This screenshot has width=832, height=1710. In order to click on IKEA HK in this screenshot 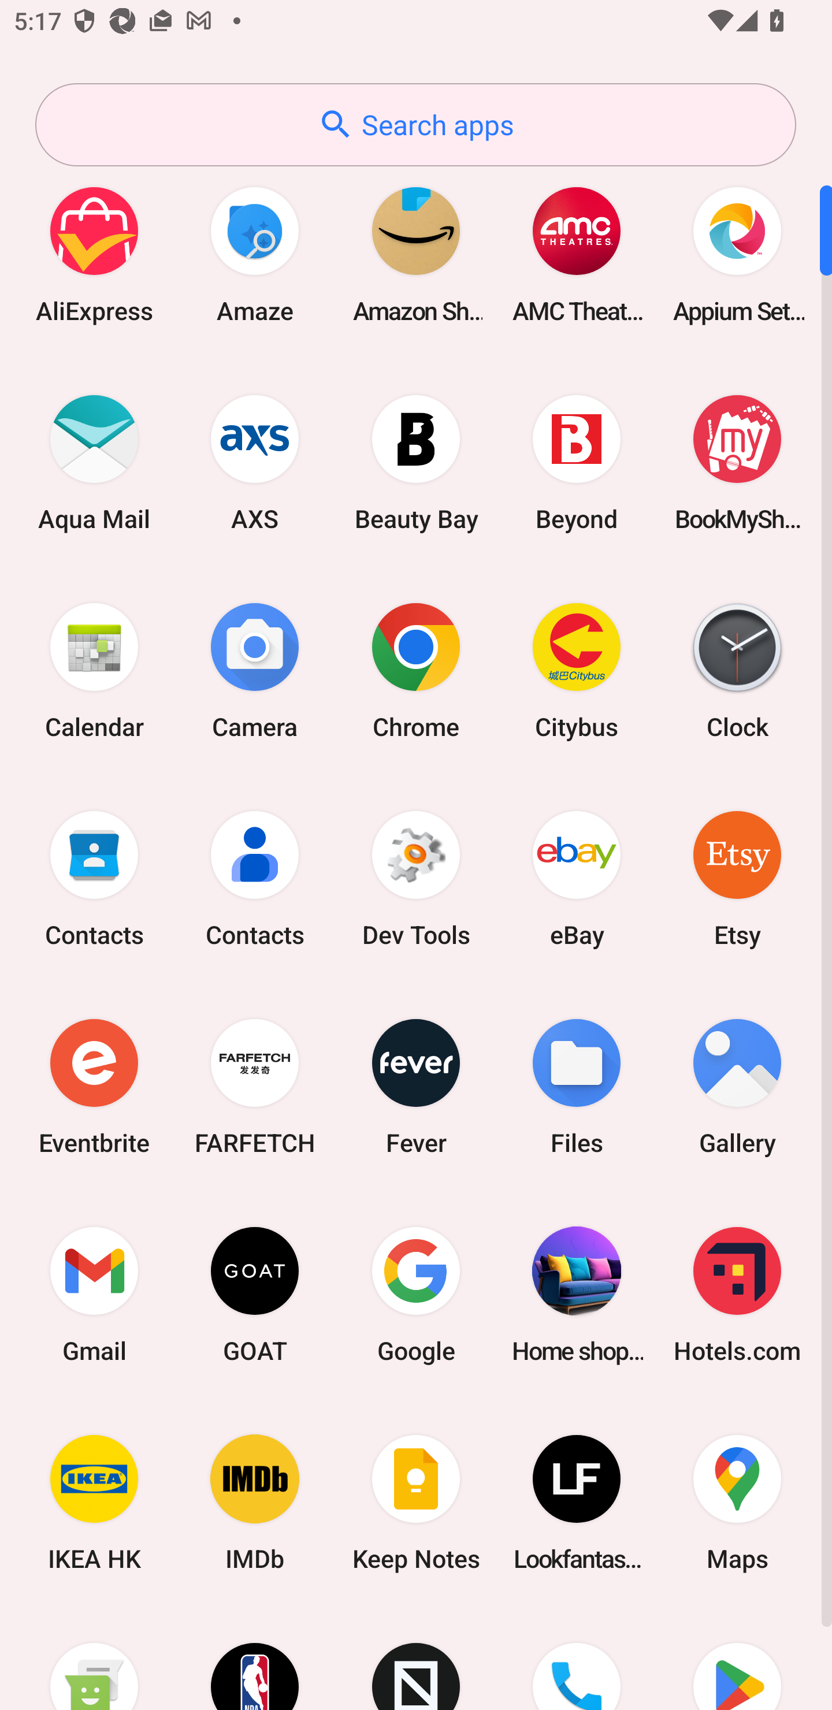, I will do `click(94, 1503)`.